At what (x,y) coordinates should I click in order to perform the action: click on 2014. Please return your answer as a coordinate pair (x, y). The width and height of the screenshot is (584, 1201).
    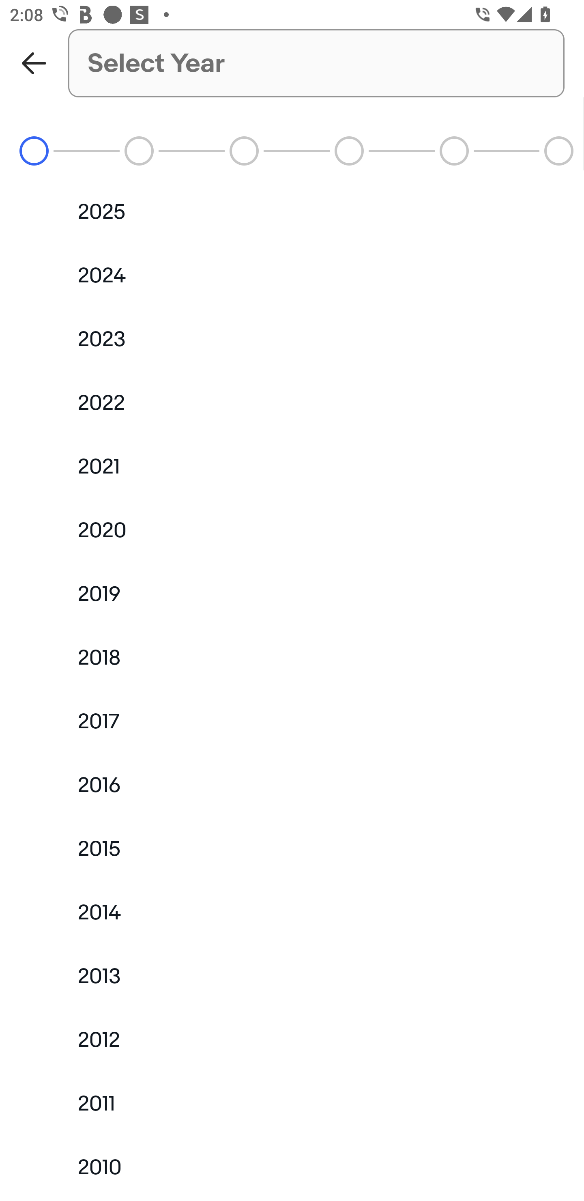
    Looking at the image, I should click on (292, 912).